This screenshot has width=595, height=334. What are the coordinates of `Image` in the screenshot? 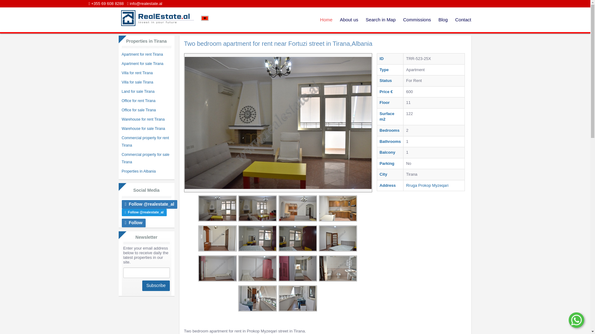 It's located at (268, 208).